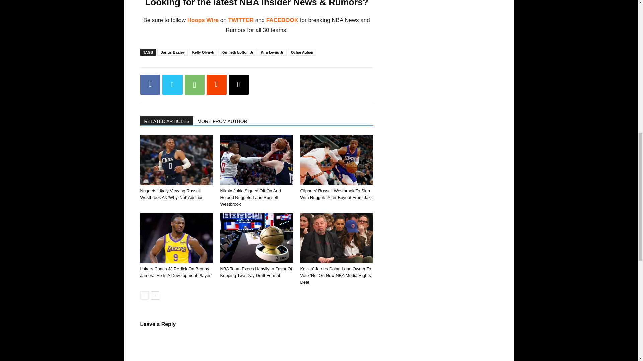  I want to click on Email, so click(238, 84).